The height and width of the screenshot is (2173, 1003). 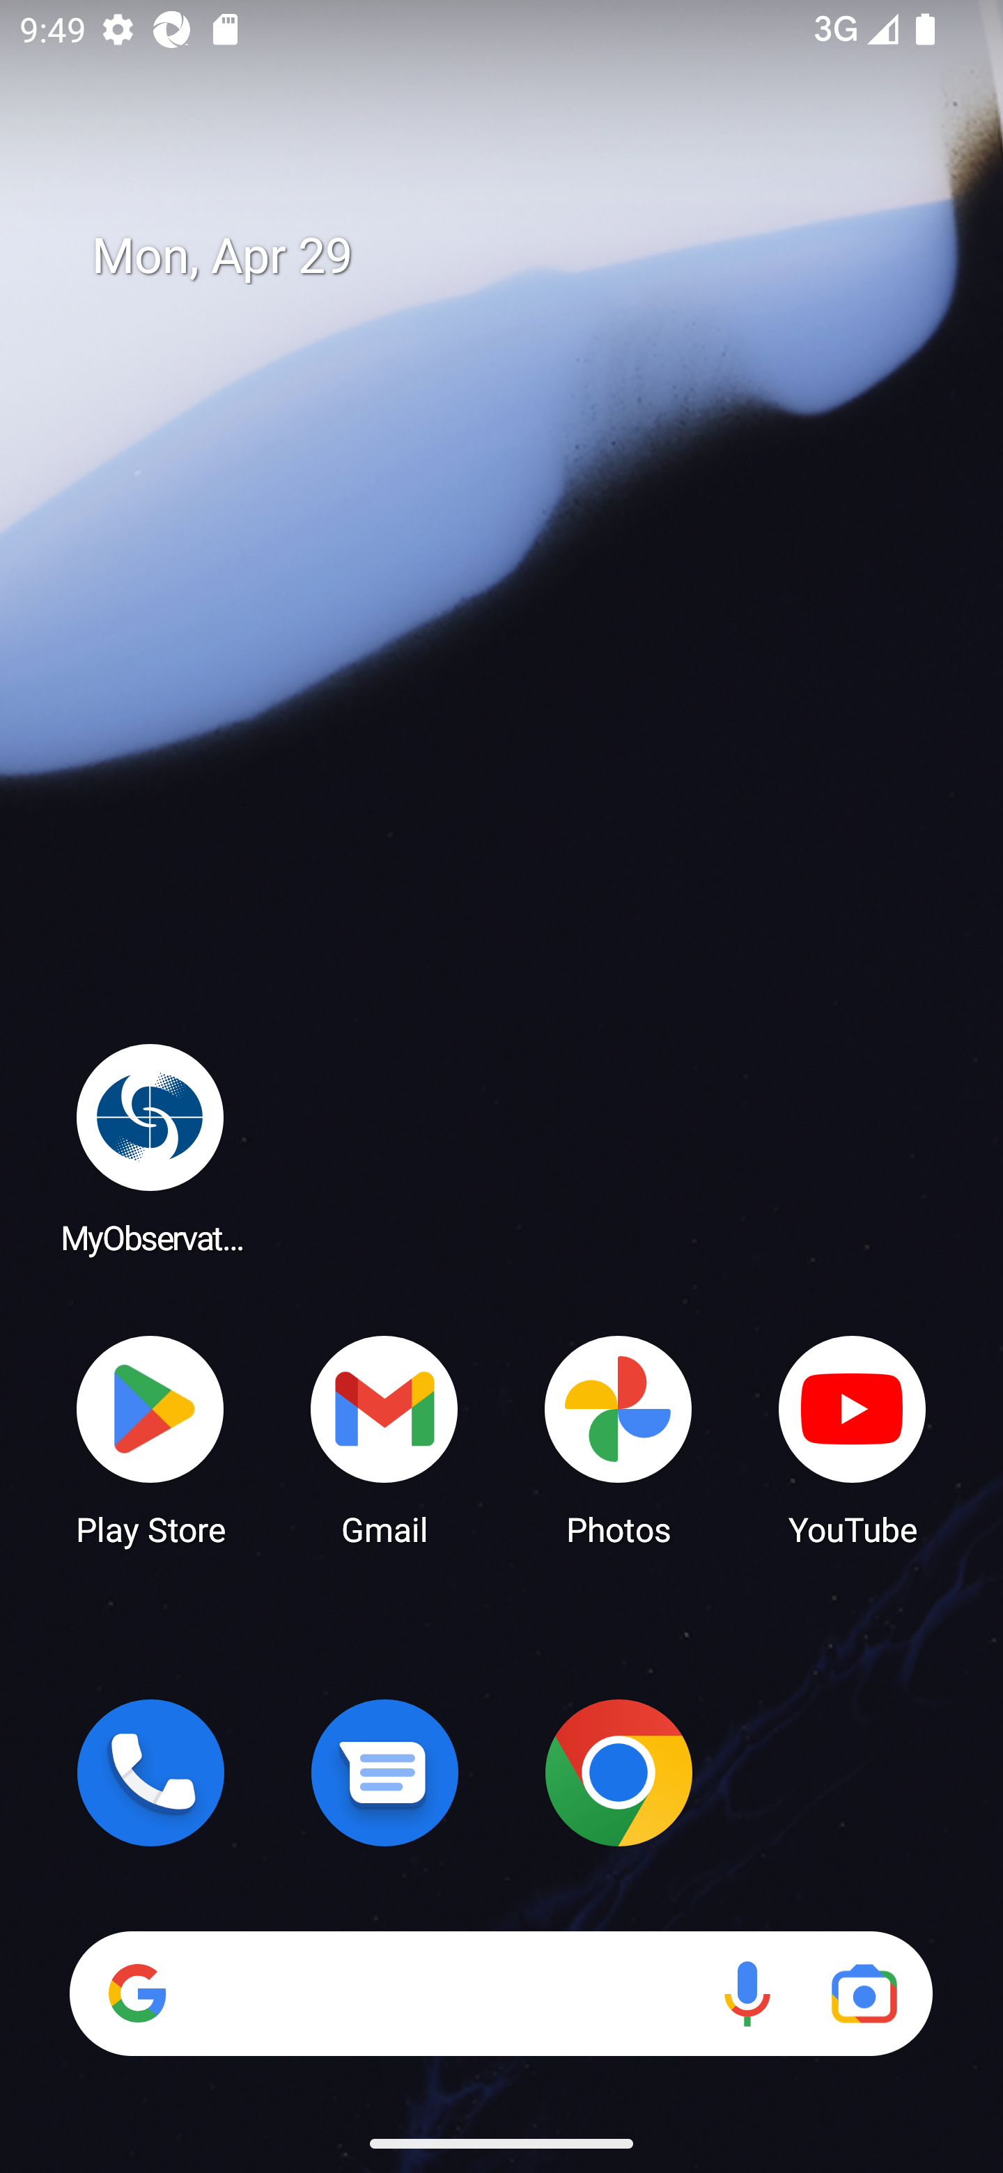 I want to click on MyObservatory, so click(x=150, y=1148).